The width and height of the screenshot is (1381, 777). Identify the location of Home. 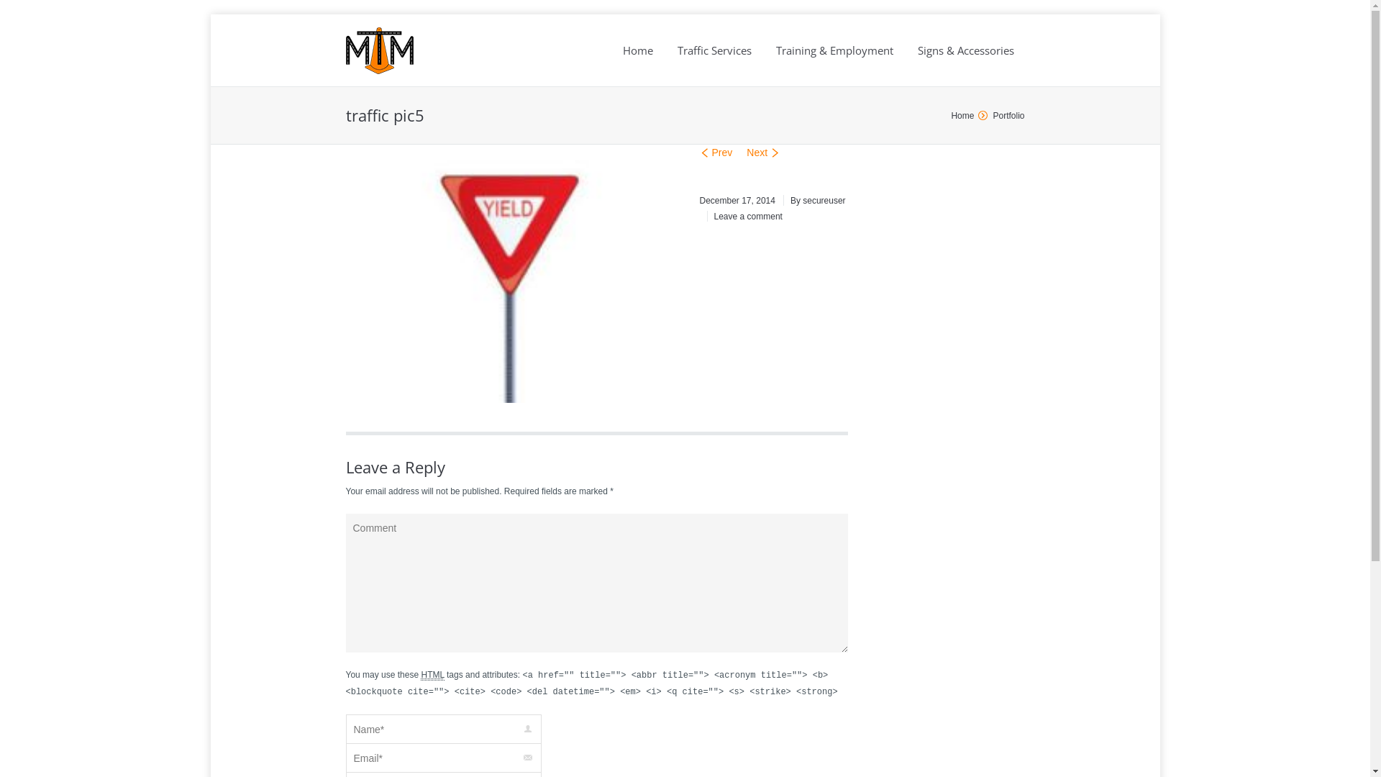
(962, 116).